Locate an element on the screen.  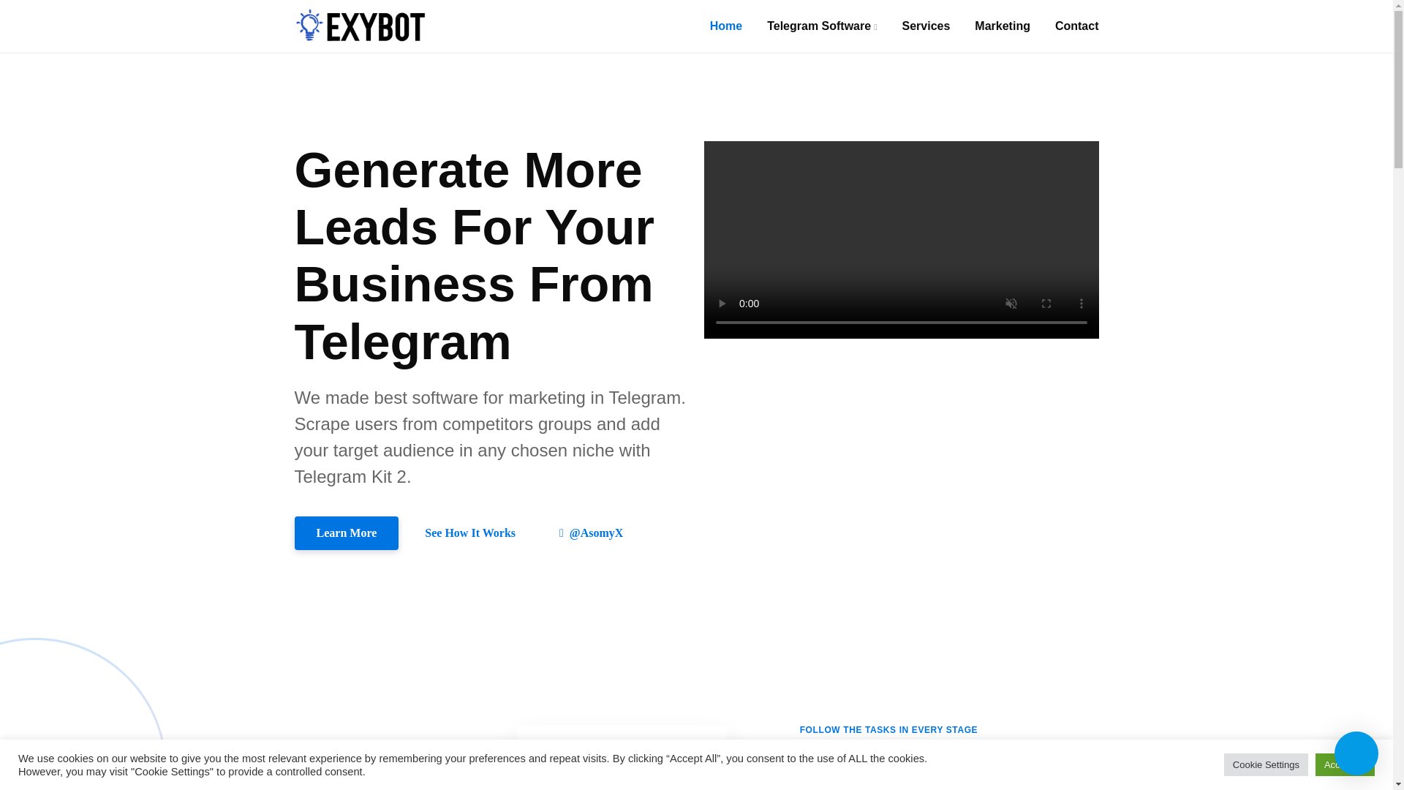
Telegram Software is located at coordinates (821, 26).